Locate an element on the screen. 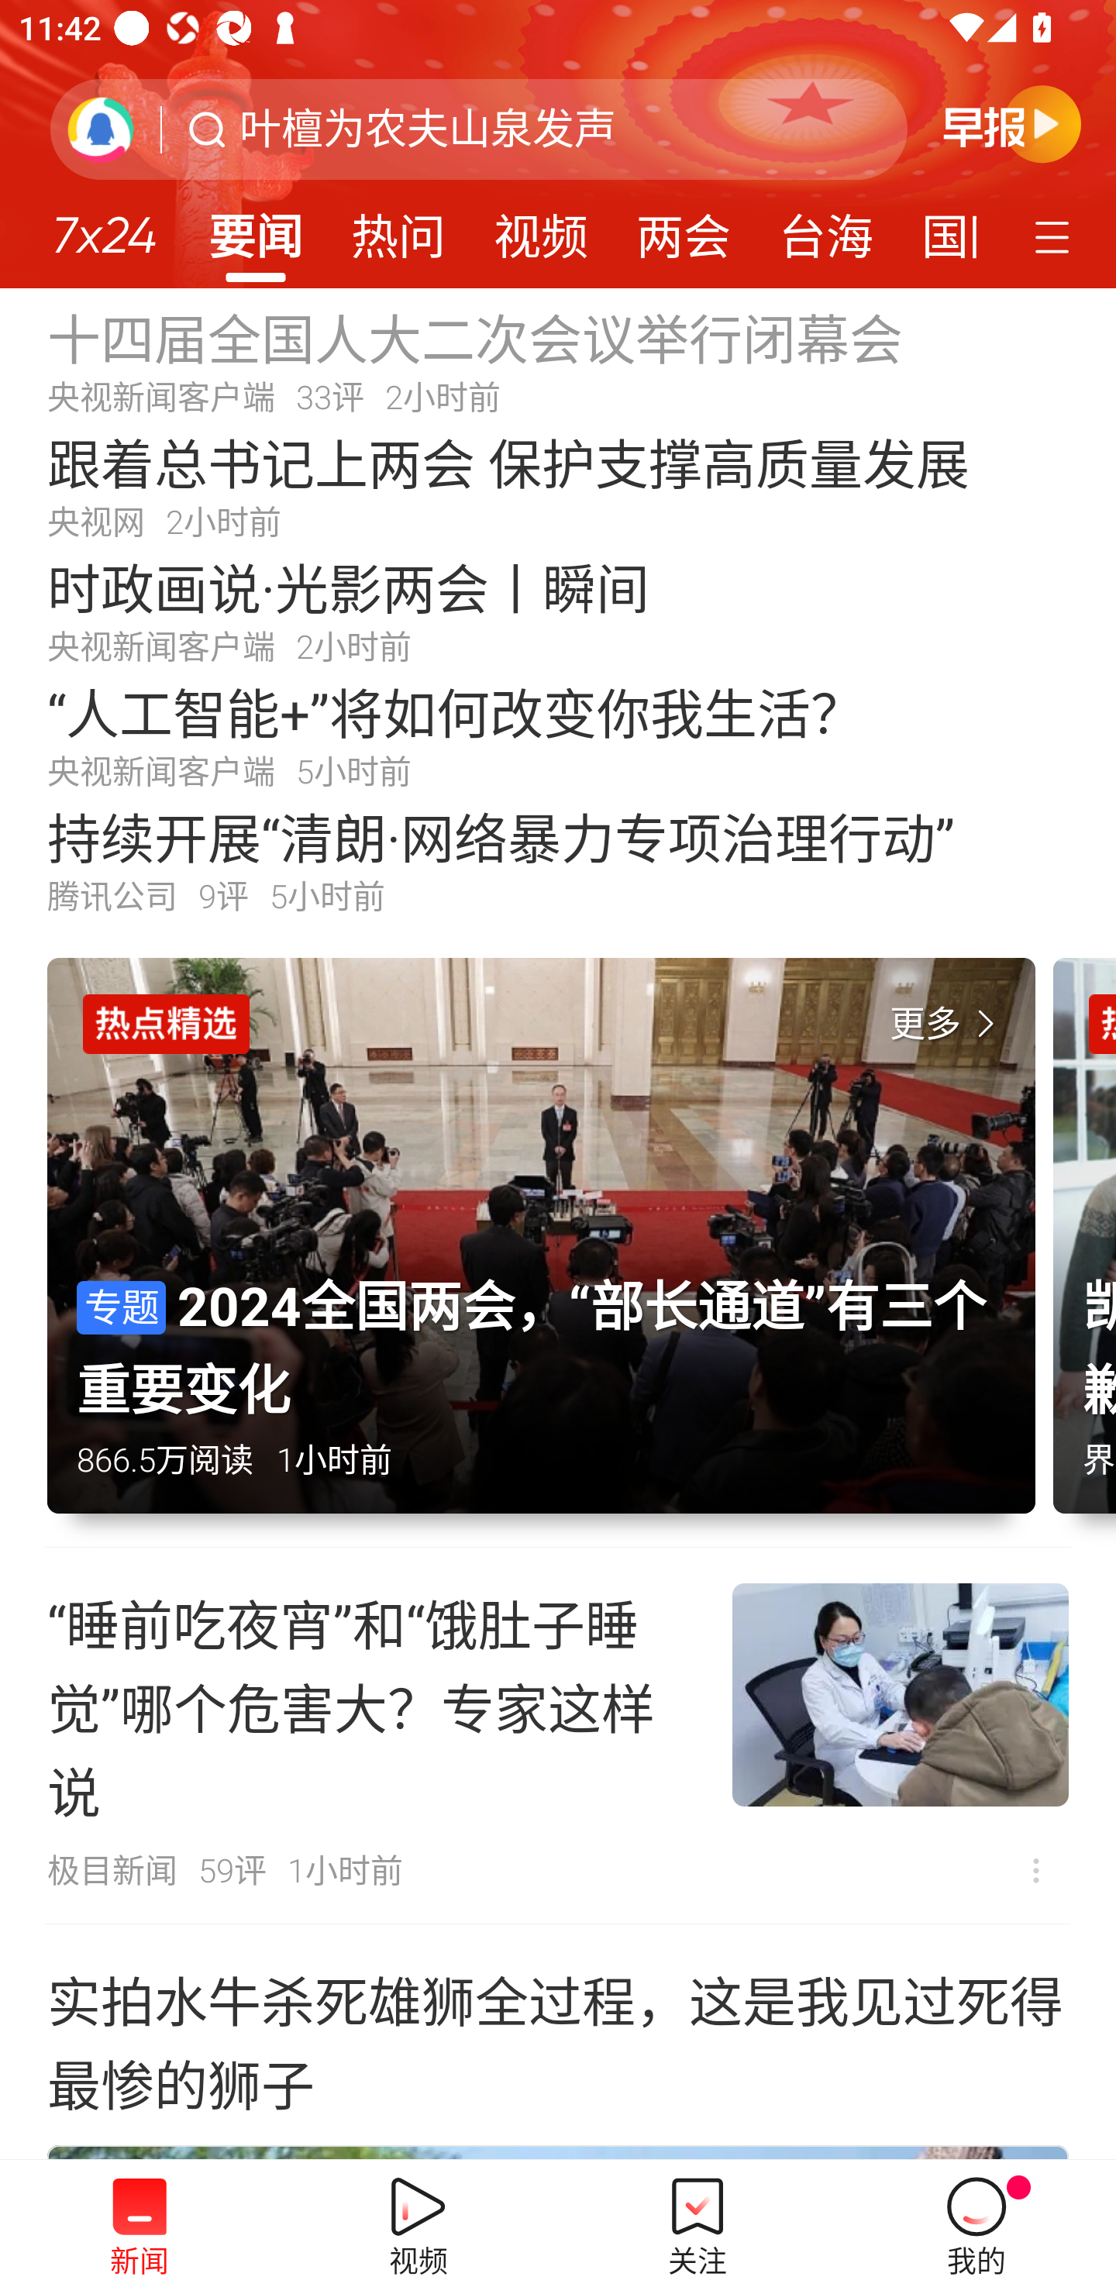 This screenshot has height=2294, width=1116. 更多  专题2024全国两会，“部长通道”有三个重要变化 866.5万阅读   1小时前 is located at coordinates (550, 1252).